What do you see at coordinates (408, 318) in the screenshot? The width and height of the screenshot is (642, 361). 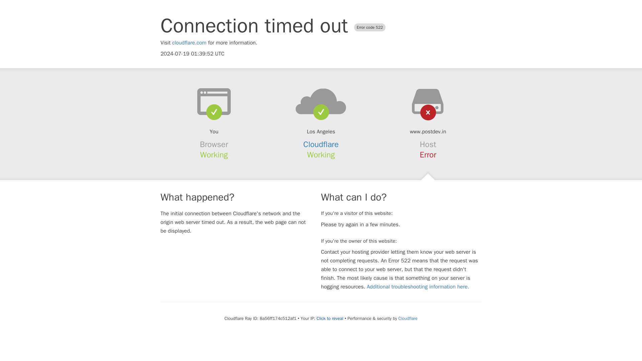 I see `Cloudflare` at bounding box center [408, 318].